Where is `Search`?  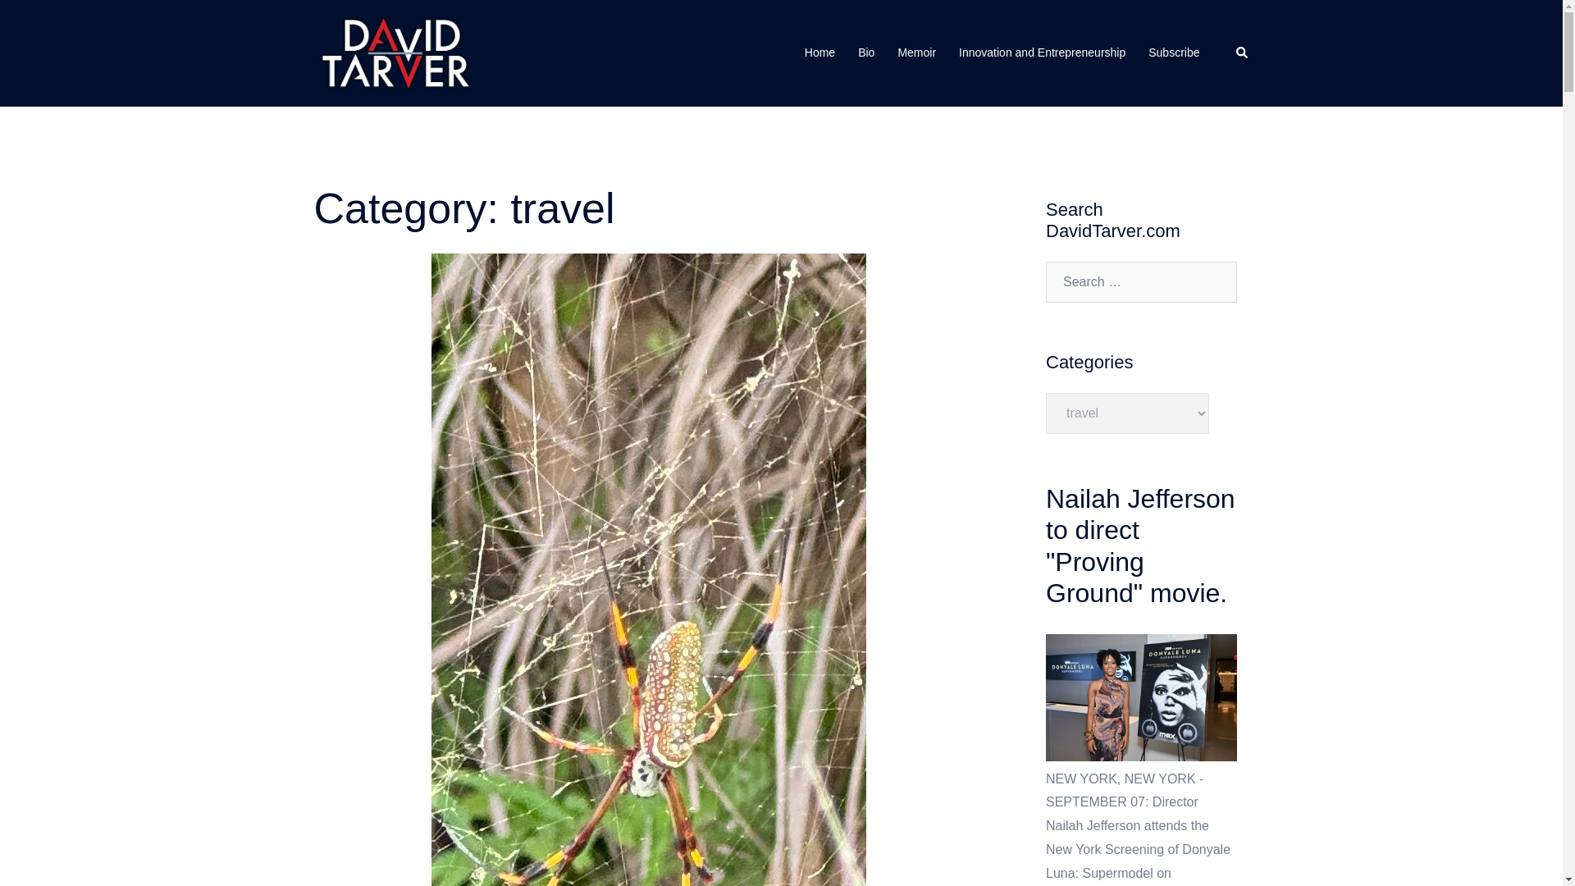 Search is located at coordinates (1242, 53).